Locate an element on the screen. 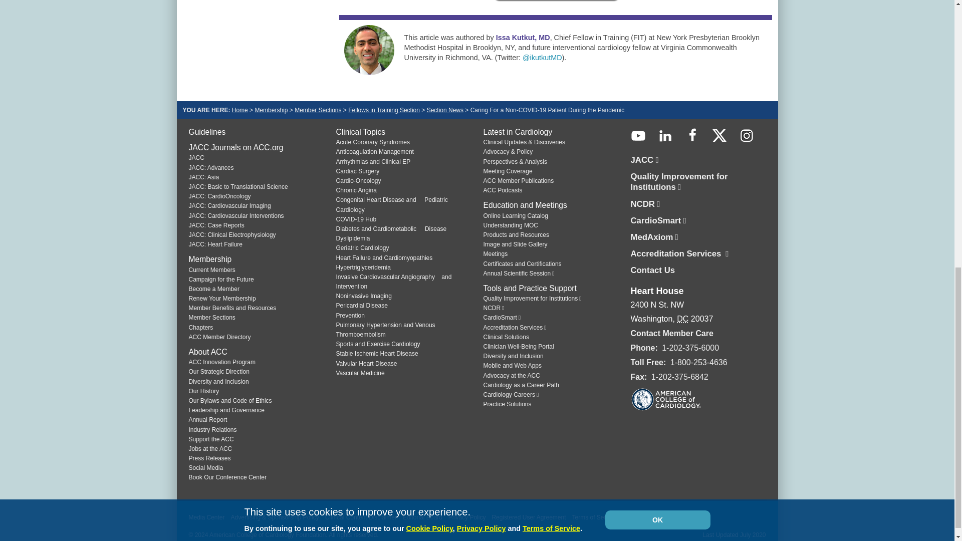  Guidelines is located at coordinates (206, 132).